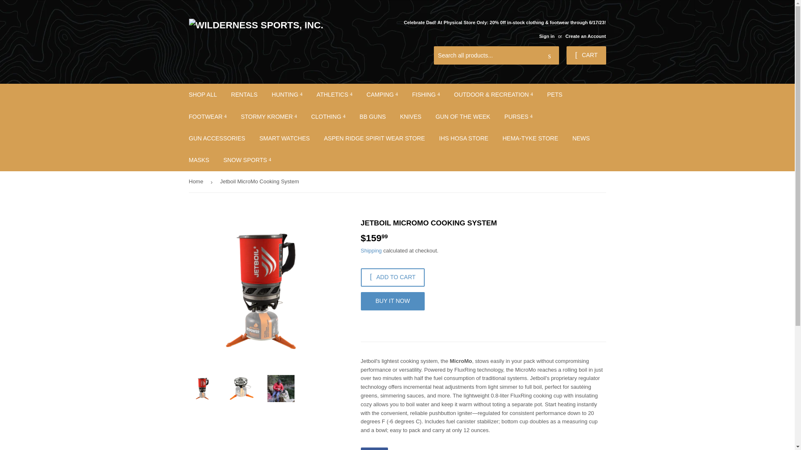  Describe the element at coordinates (547, 36) in the screenshot. I see `Sign in` at that location.